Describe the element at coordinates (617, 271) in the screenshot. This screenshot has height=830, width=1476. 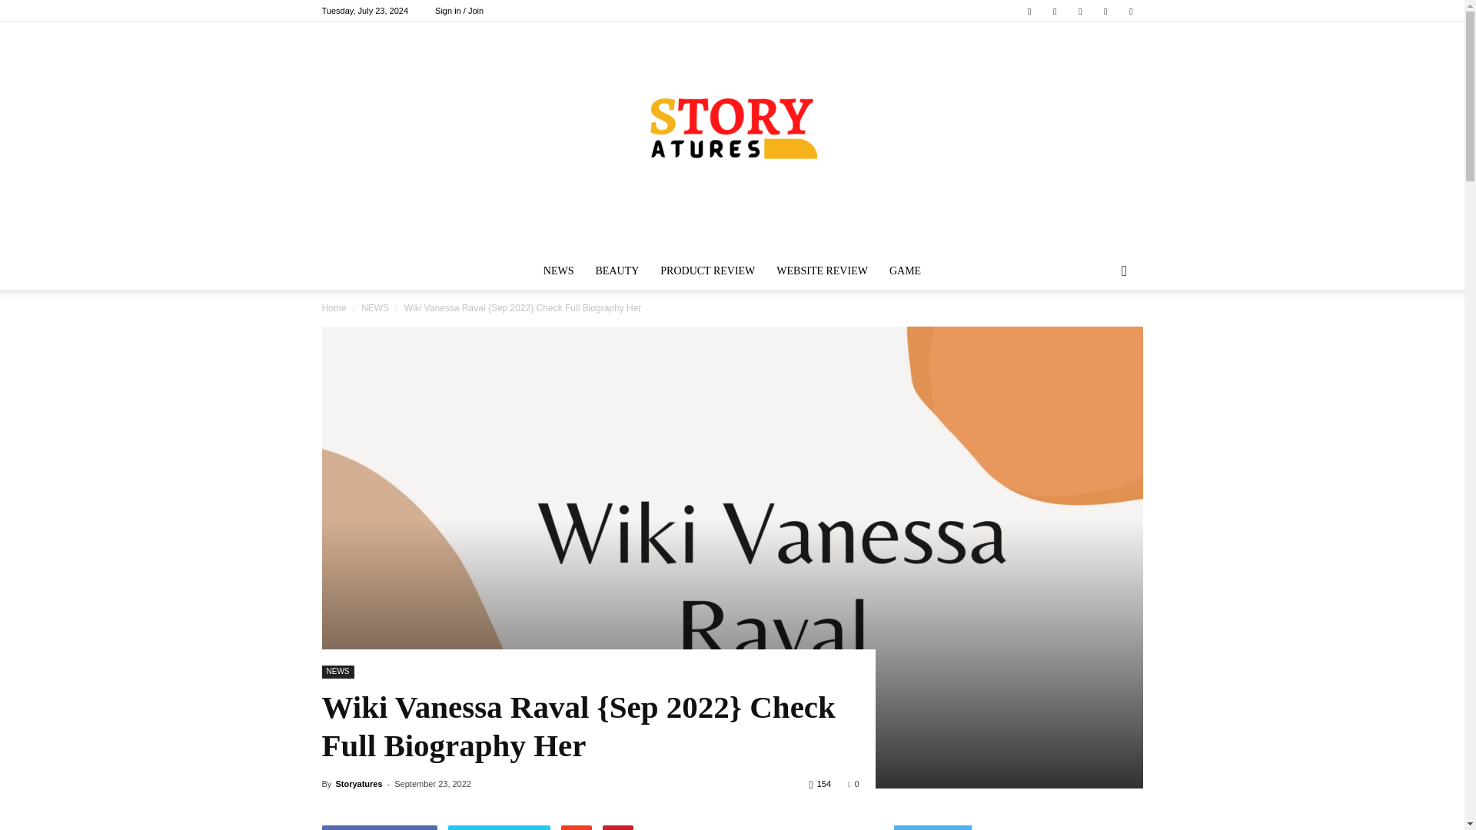
I see `BEAUTY` at that location.